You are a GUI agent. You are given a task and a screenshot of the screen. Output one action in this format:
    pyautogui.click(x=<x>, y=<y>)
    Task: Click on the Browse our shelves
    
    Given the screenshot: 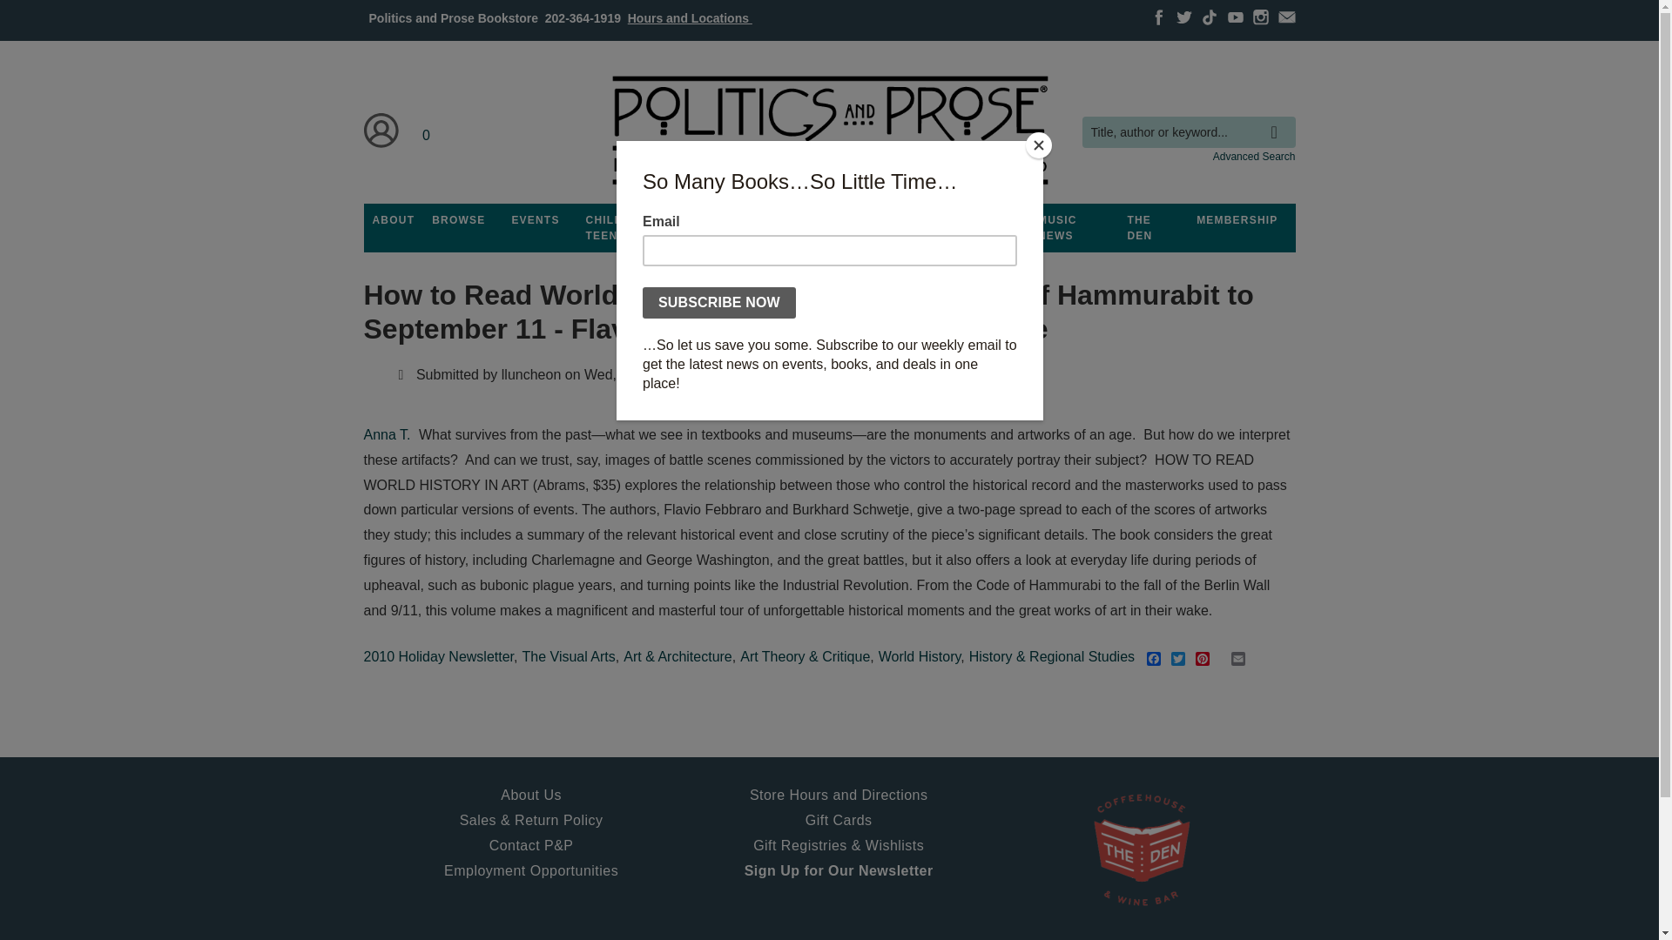 What is the action you would take?
    pyautogui.click(x=458, y=220)
    